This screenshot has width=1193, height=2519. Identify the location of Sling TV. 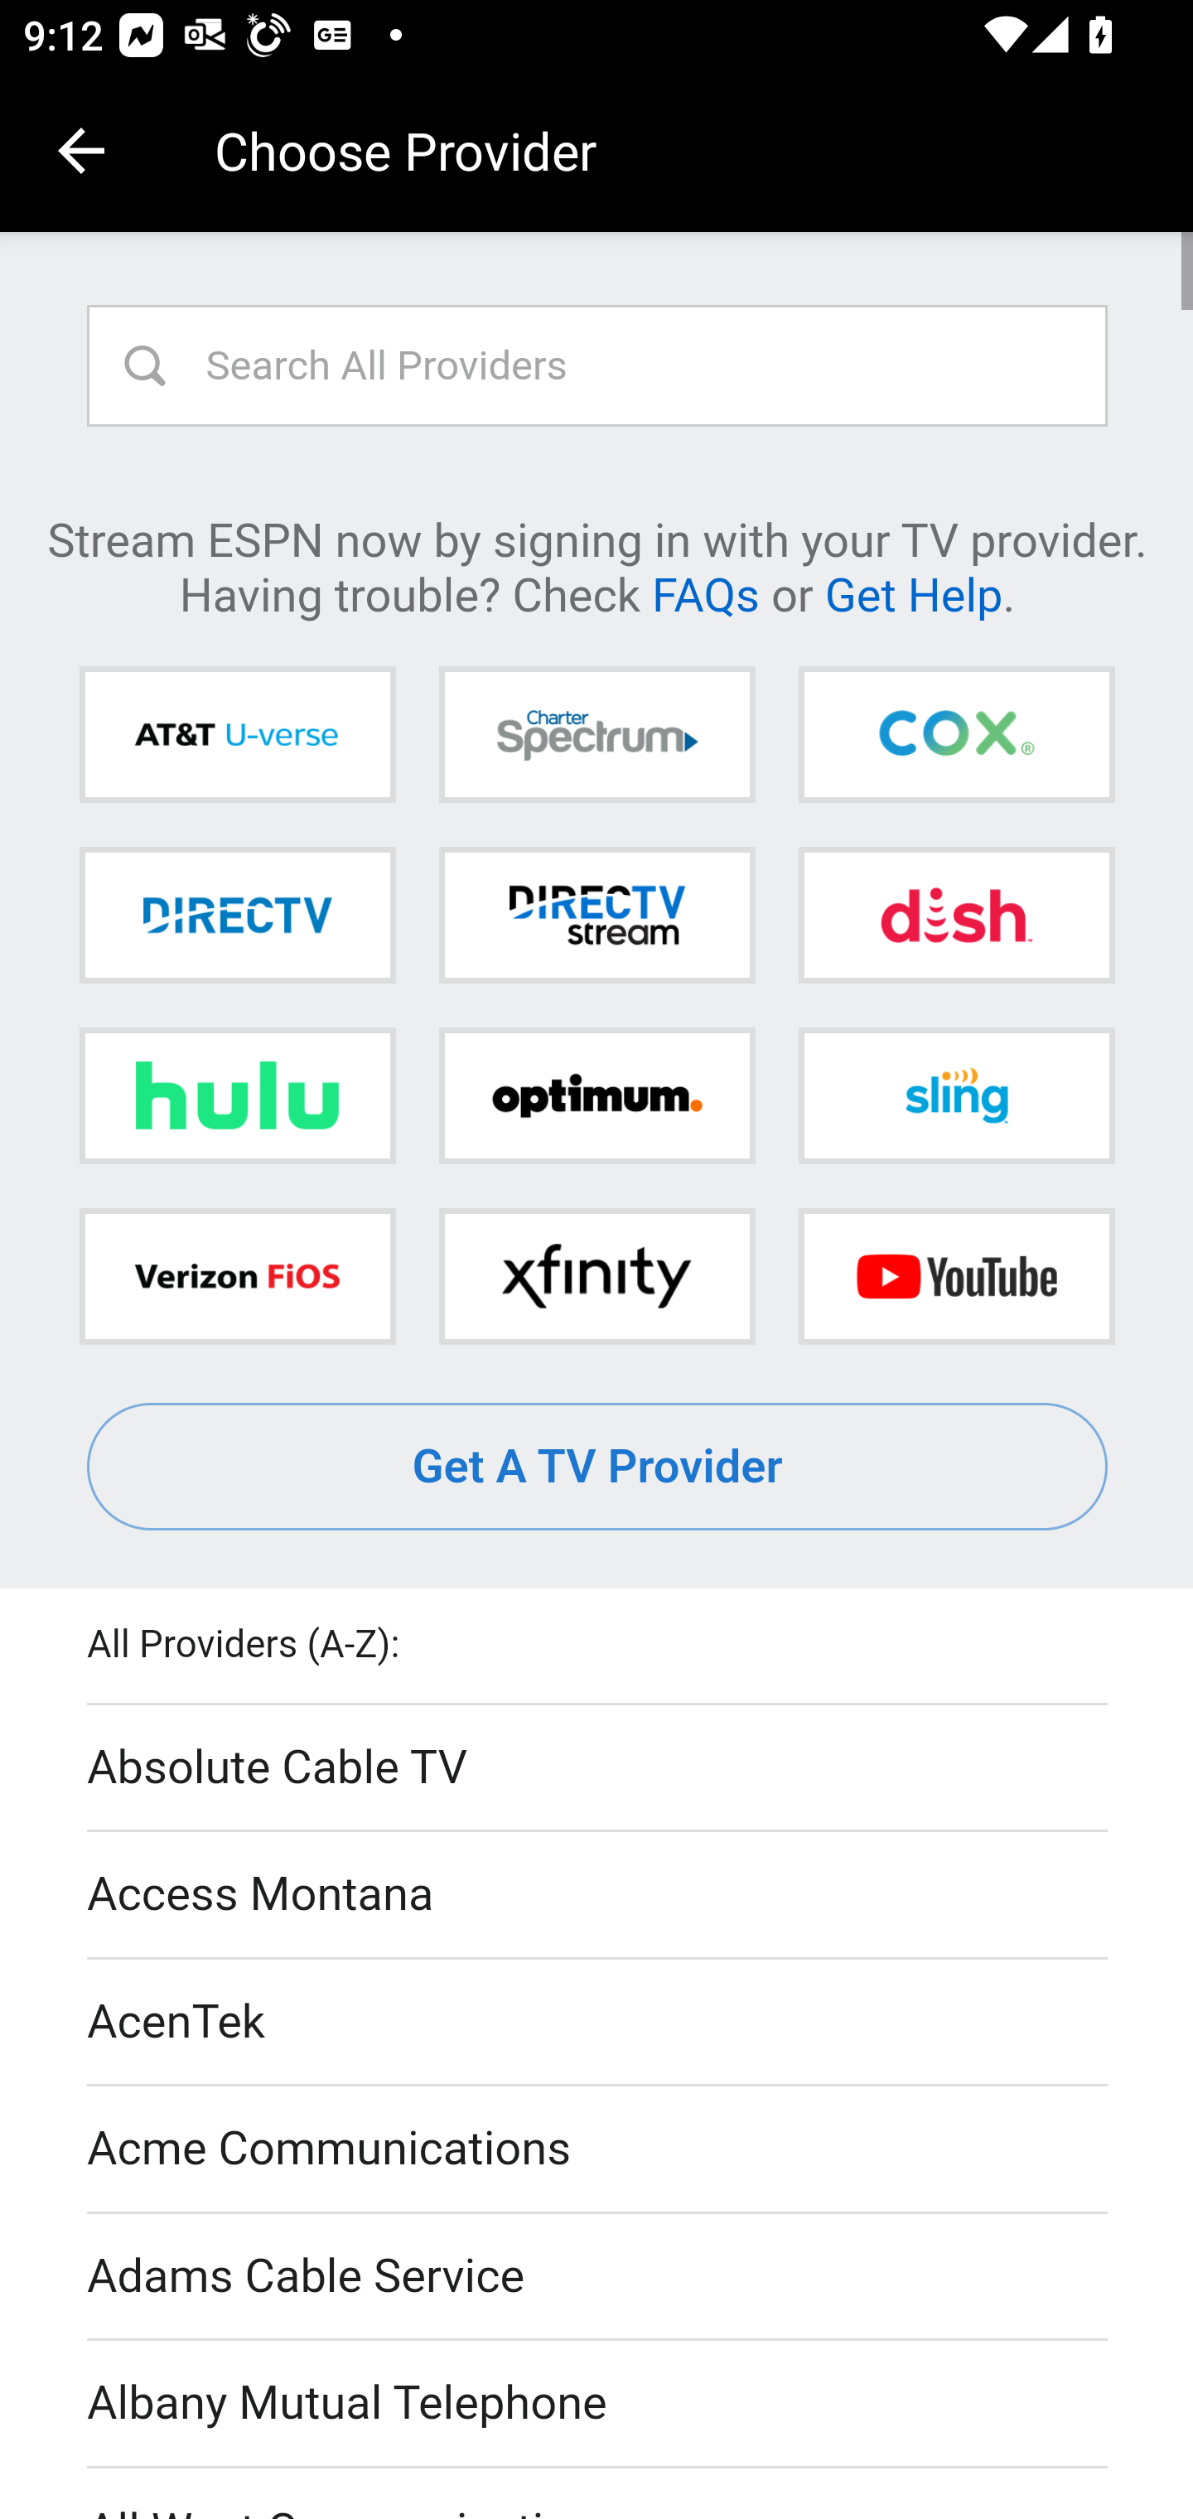
(956, 1095).